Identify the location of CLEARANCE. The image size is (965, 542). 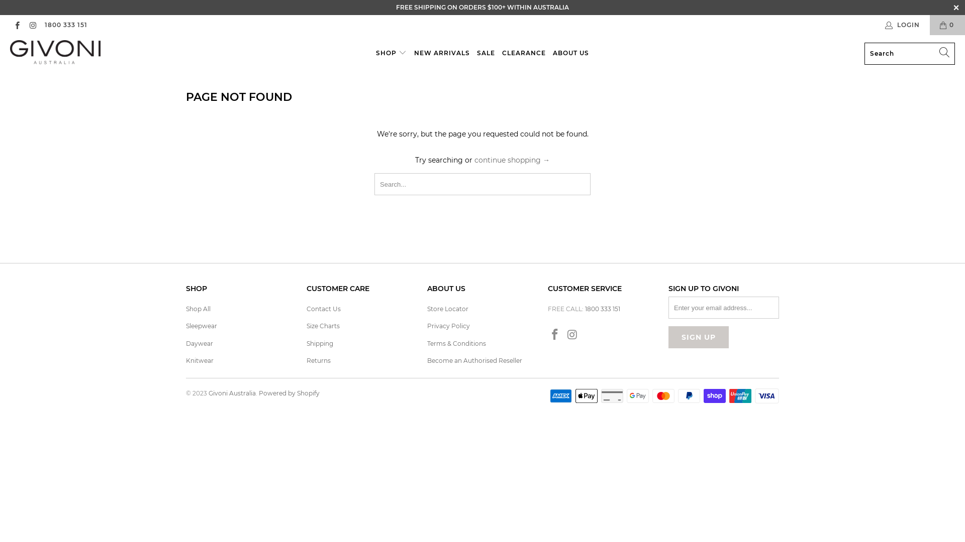
(524, 53).